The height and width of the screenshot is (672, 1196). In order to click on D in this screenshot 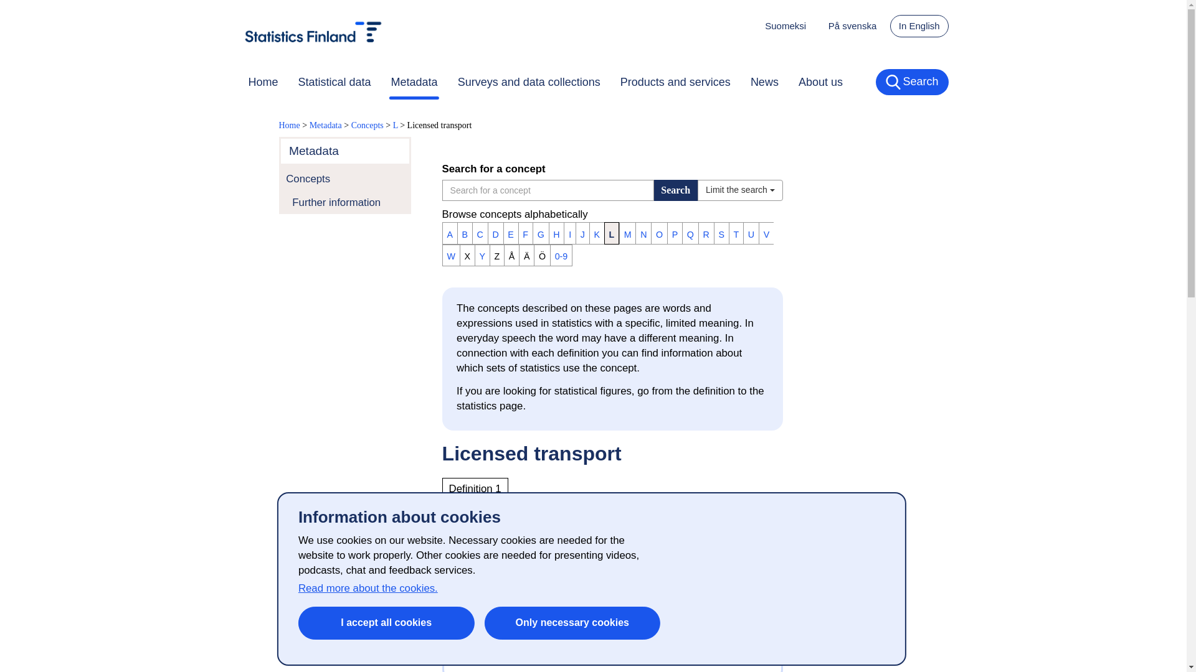, I will do `click(496, 233)`.